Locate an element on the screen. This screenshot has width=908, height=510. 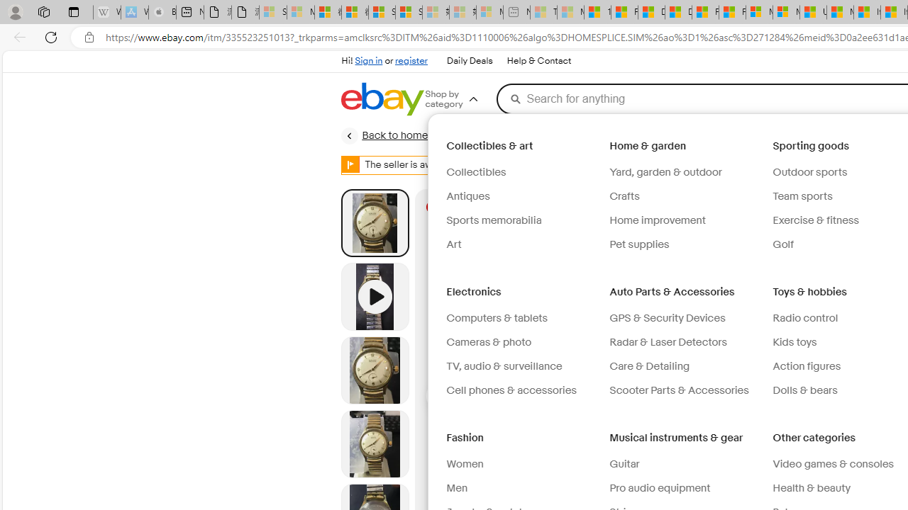
Cameras & photo is located at coordinates (488, 342).